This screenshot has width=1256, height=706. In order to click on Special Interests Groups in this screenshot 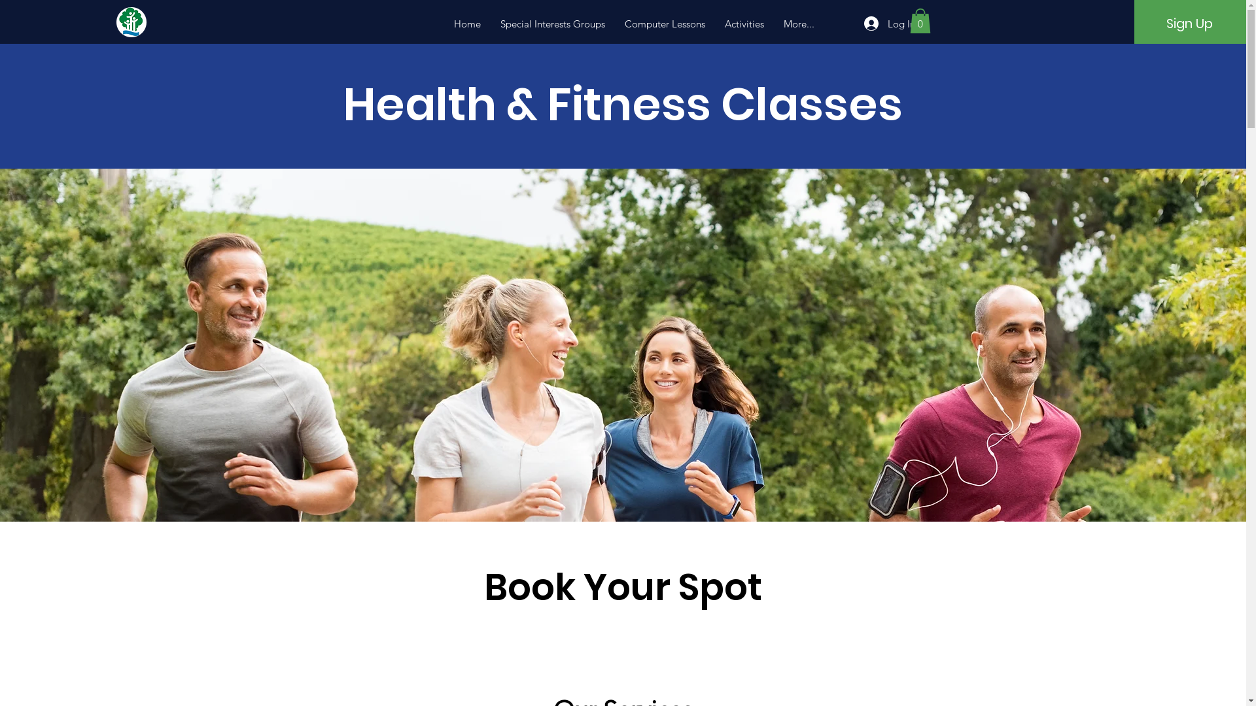, I will do `click(553, 24)`.